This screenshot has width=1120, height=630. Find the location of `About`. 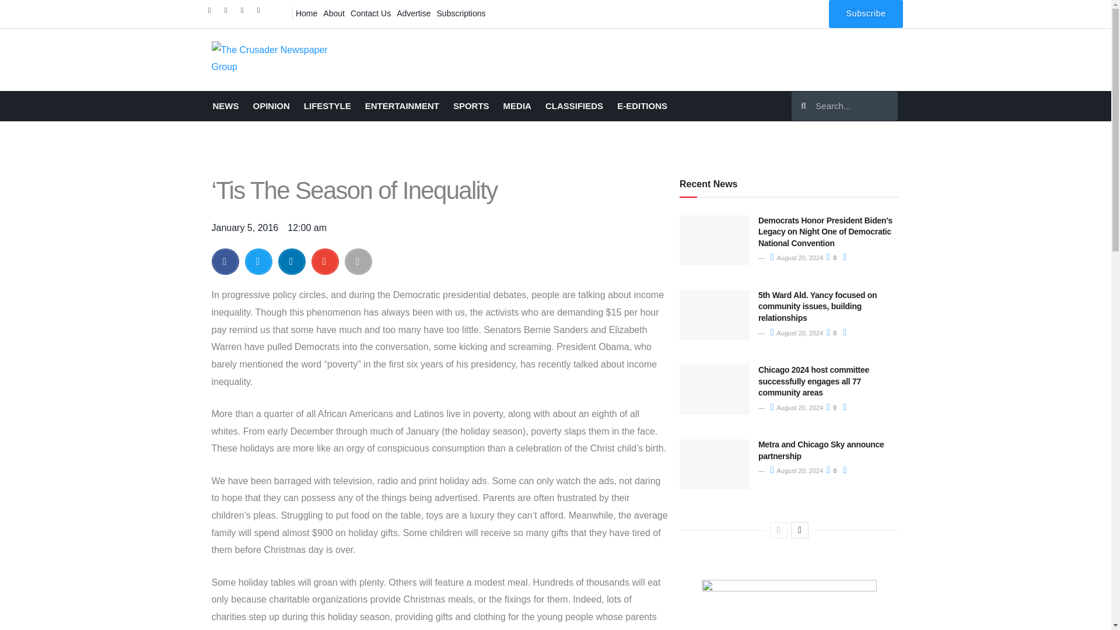

About is located at coordinates (334, 13).